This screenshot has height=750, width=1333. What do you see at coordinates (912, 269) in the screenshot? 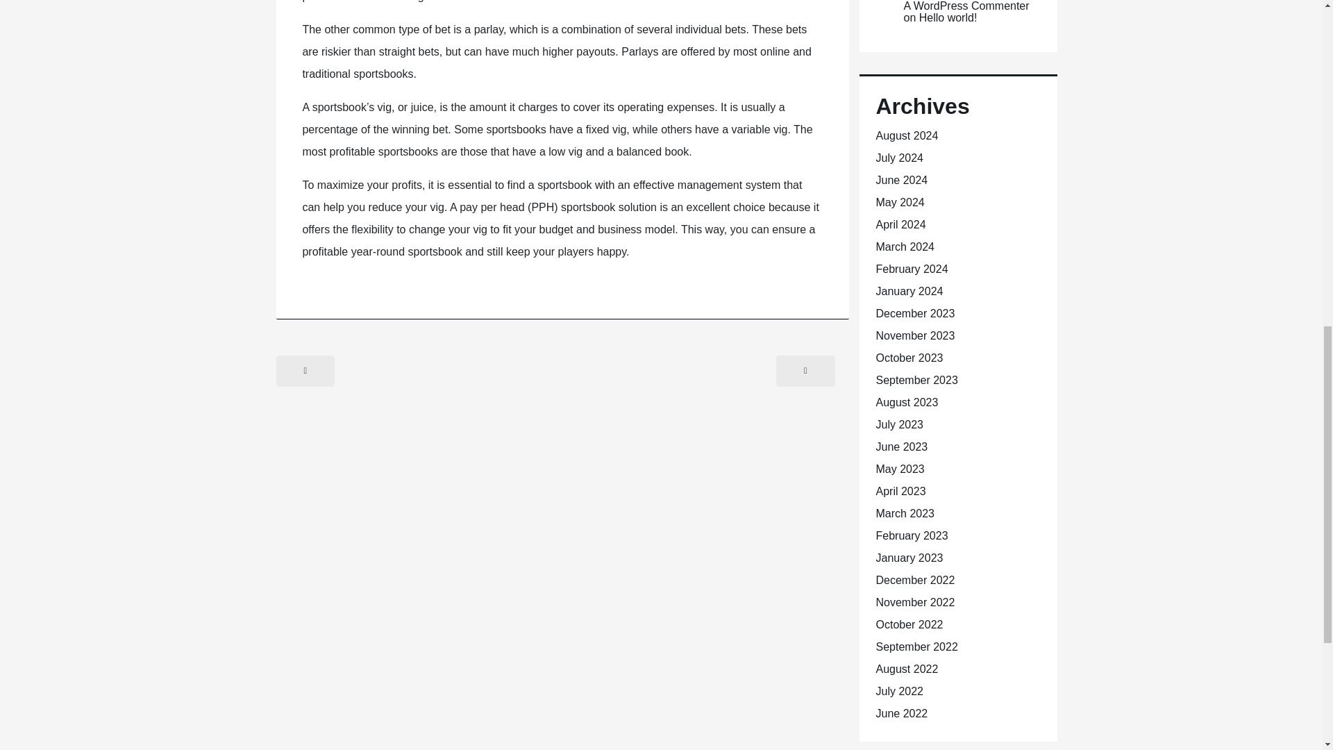
I see `February 2024` at bounding box center [912, 269].